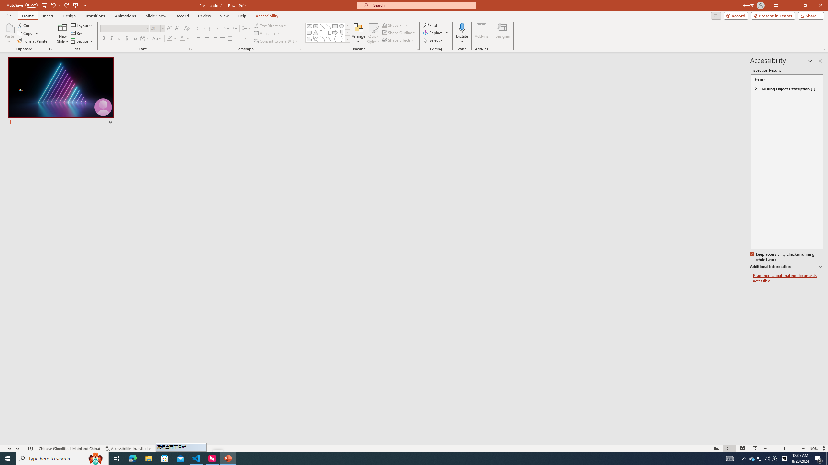  What do you see at coordinates (342, 26) in the screenshot?
I see `Oval` at bounding box center [342, 26].